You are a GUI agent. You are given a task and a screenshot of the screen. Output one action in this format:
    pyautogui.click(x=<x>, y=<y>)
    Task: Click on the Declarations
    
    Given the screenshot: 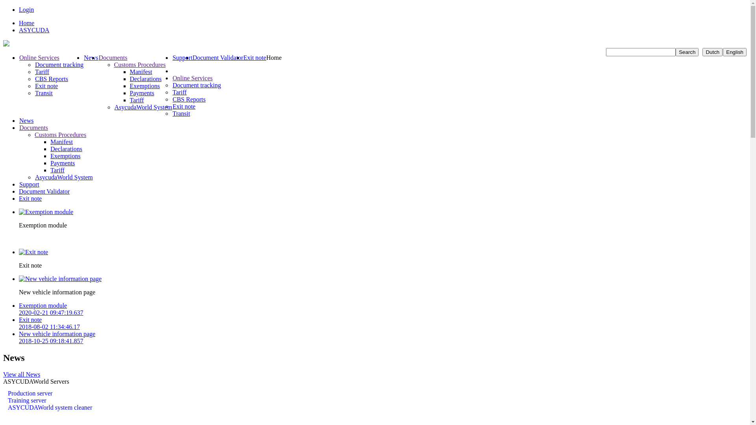 What is the action you would take?
    pyautogui.click(x=66, y=149)
    